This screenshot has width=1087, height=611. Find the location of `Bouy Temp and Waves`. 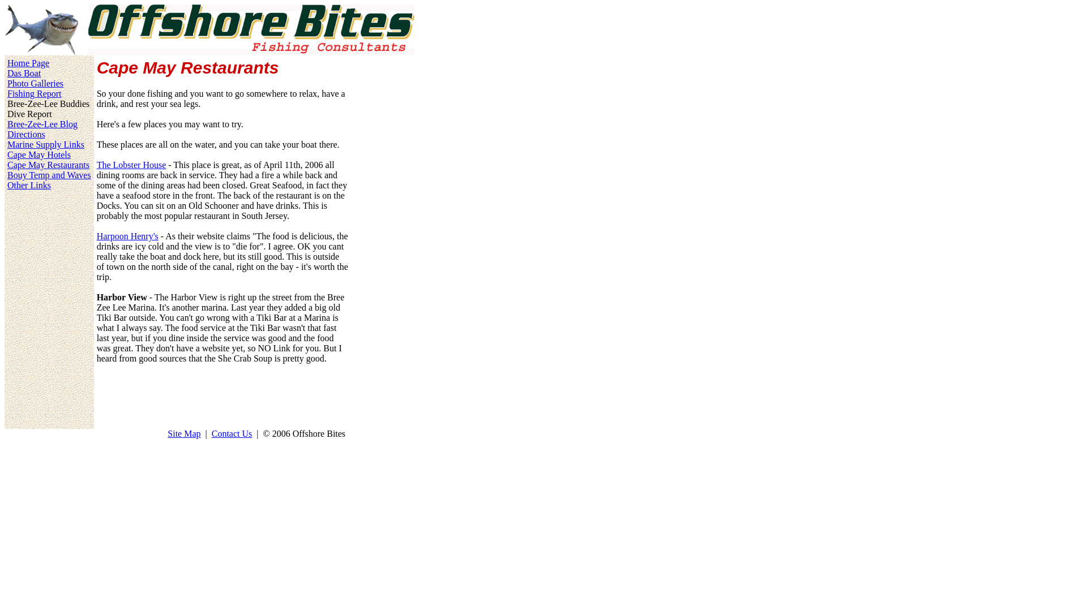

Bouy Temp and Waves is located at coordinates (49, 175).